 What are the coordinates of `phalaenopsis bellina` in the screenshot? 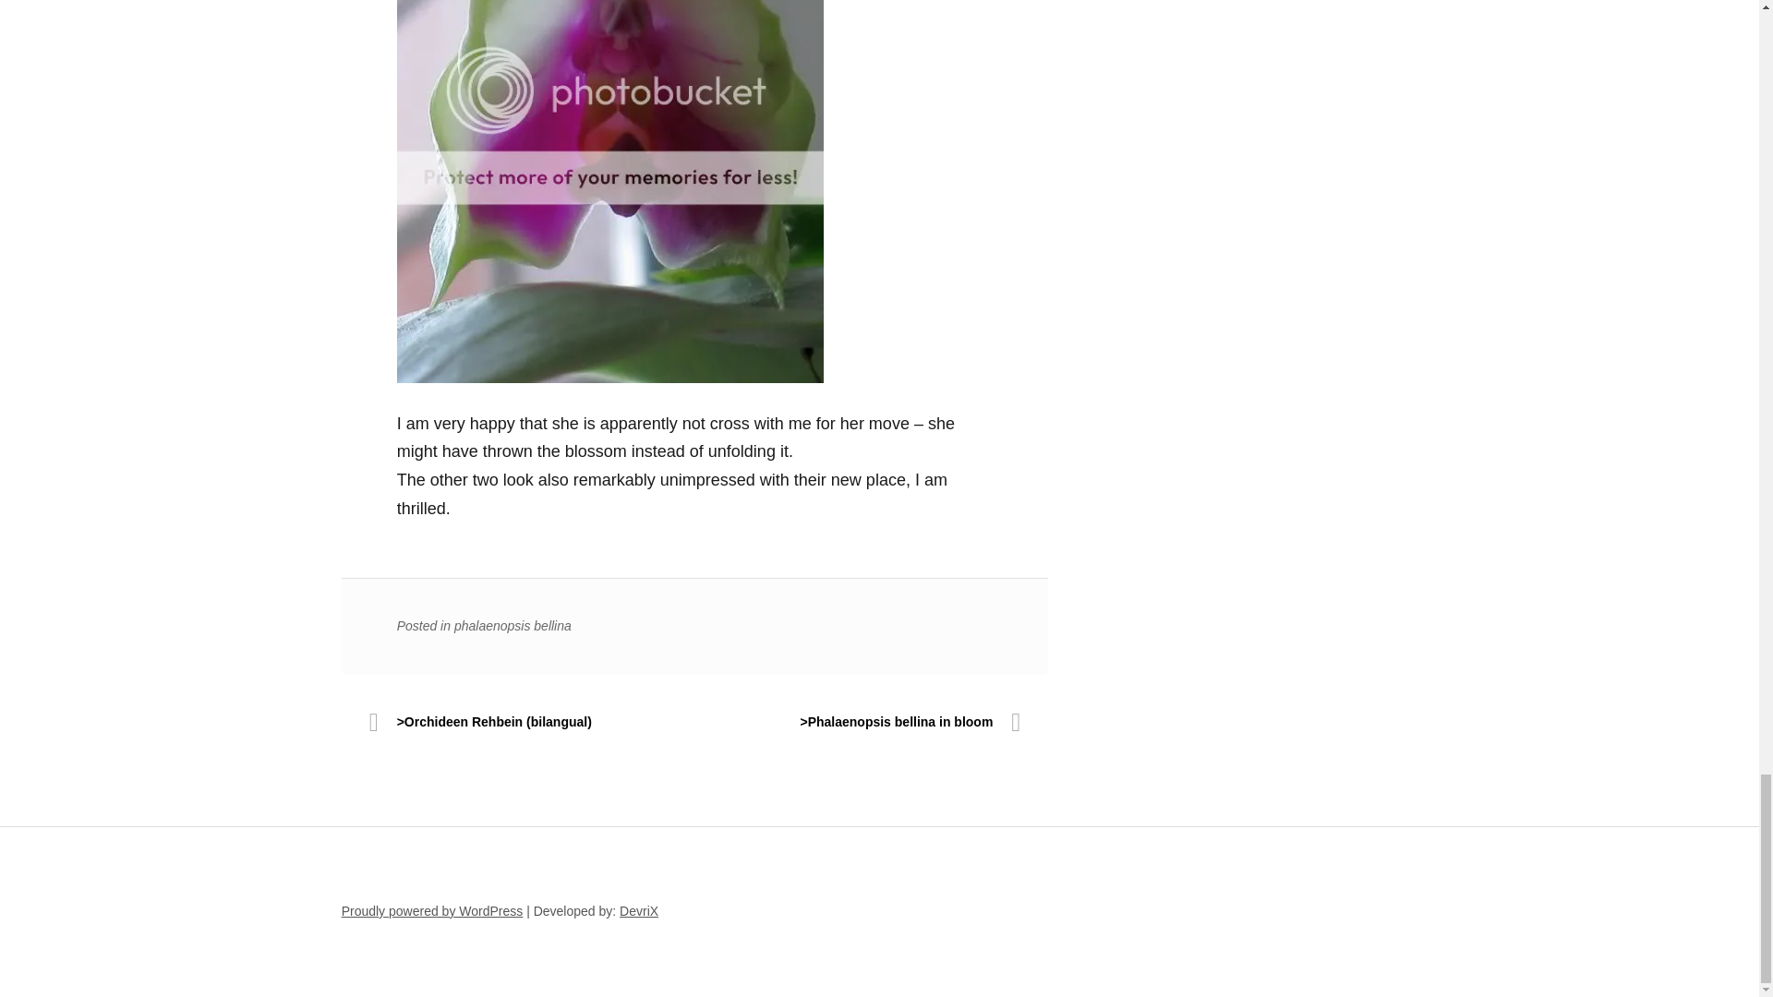 It's located at (512, 625).